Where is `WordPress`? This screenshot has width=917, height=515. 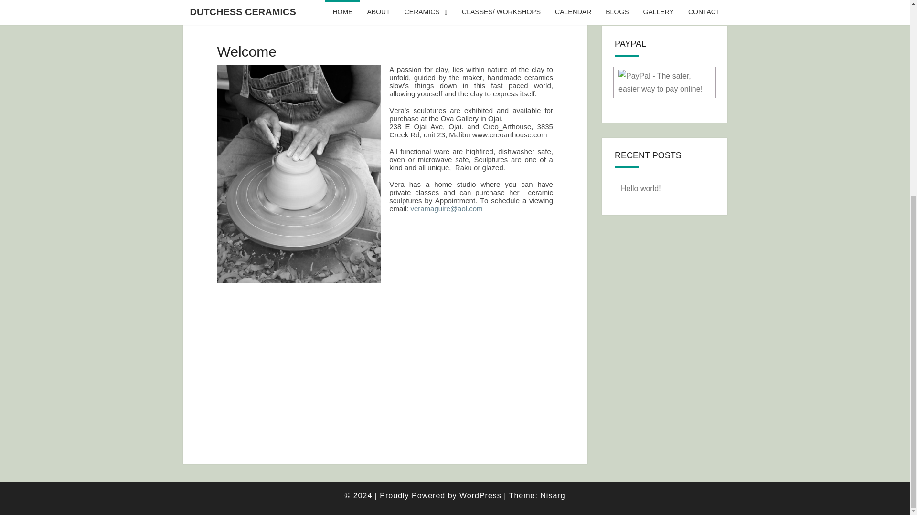
WordPress is located at coordinates (480, 495).